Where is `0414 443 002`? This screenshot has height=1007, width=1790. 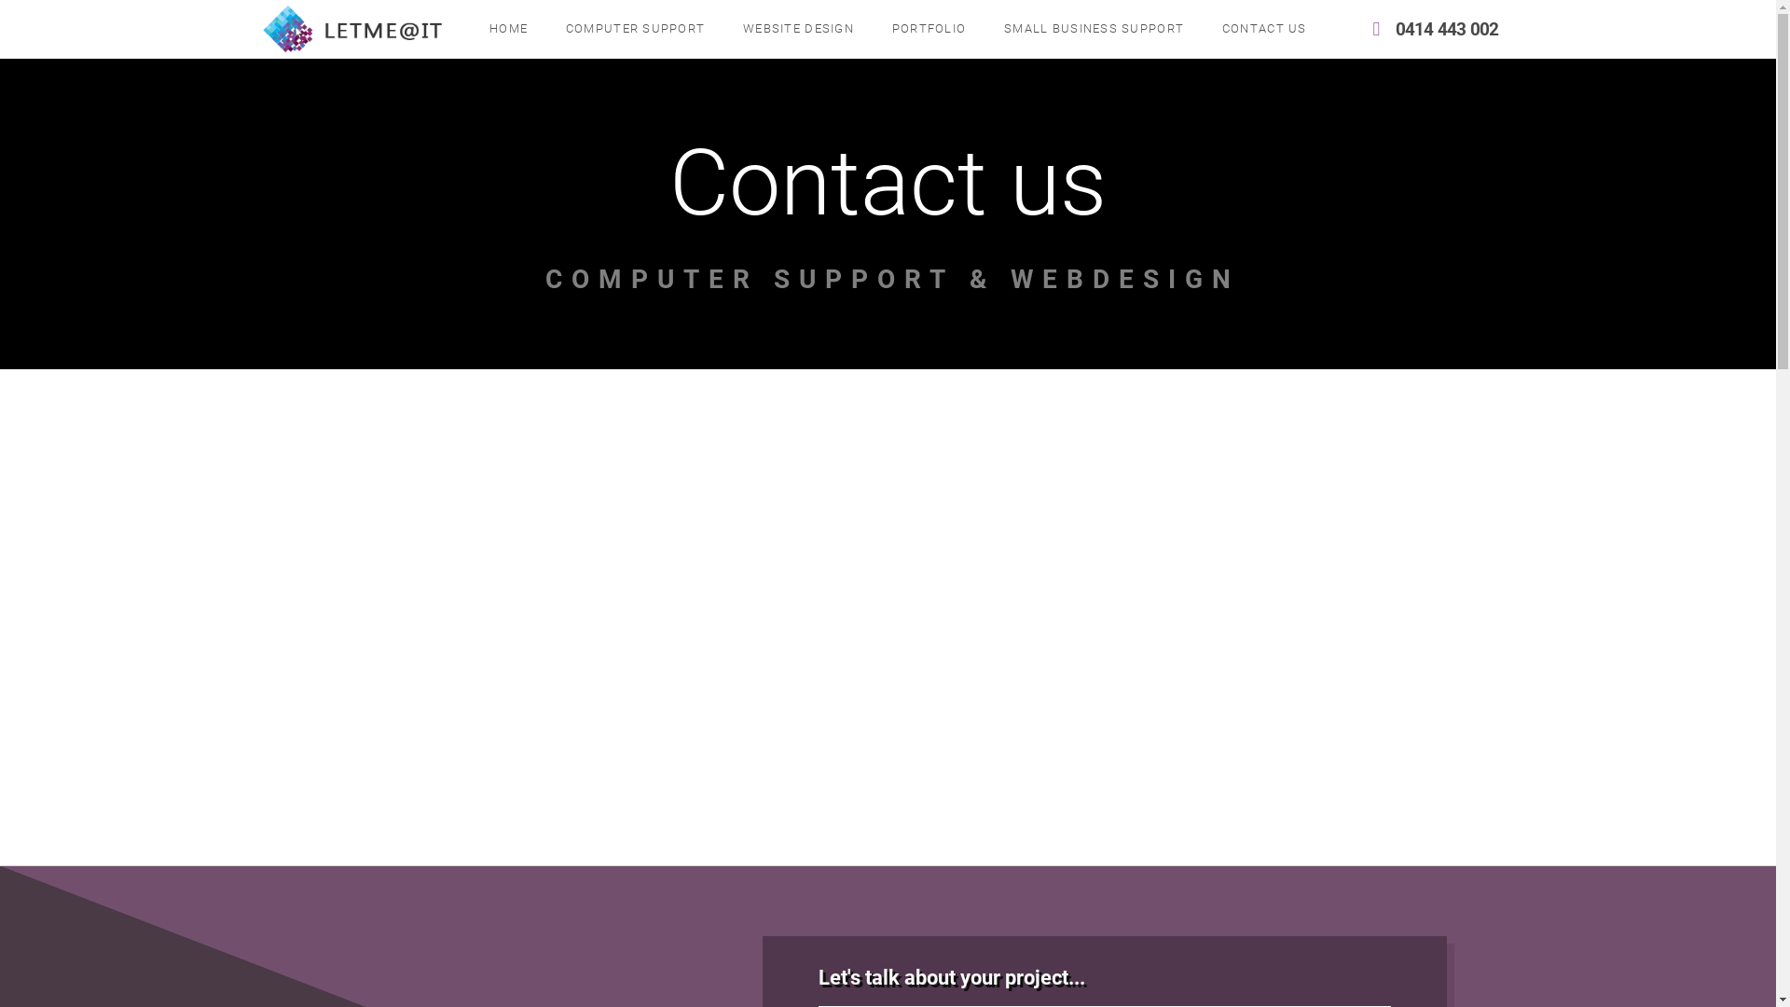 0414 443 002 is located at coordinates (1433, 30).